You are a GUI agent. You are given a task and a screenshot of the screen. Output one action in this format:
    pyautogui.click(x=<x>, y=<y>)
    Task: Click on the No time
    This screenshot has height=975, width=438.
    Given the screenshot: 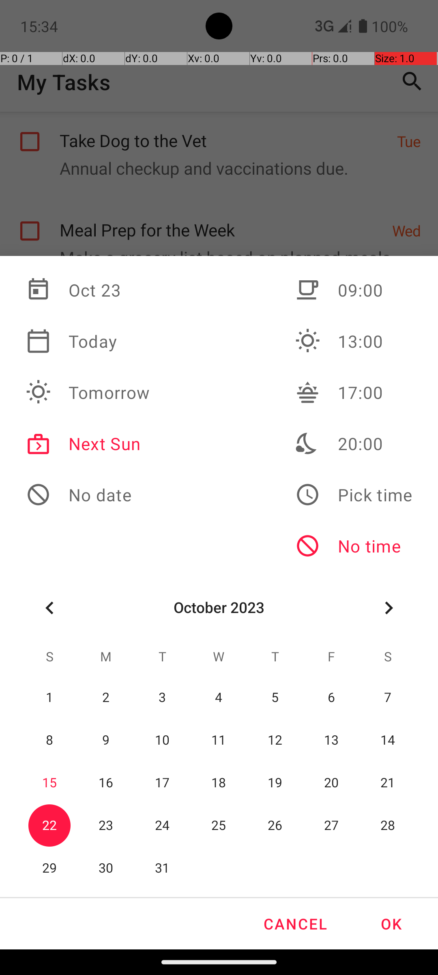 What is the action you would take?
    pyautogui.click(x=354, y=546)
    